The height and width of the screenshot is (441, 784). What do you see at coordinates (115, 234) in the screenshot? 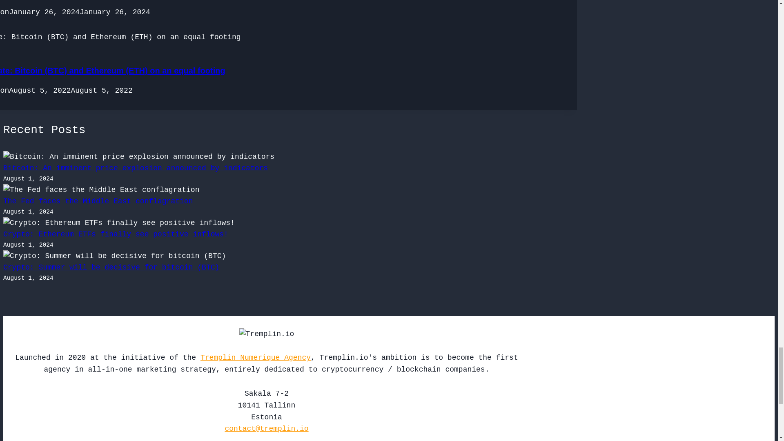
I see `Crypto: Ethereum ETFs finally see positive inflows!` at bounding box center [115, 234].